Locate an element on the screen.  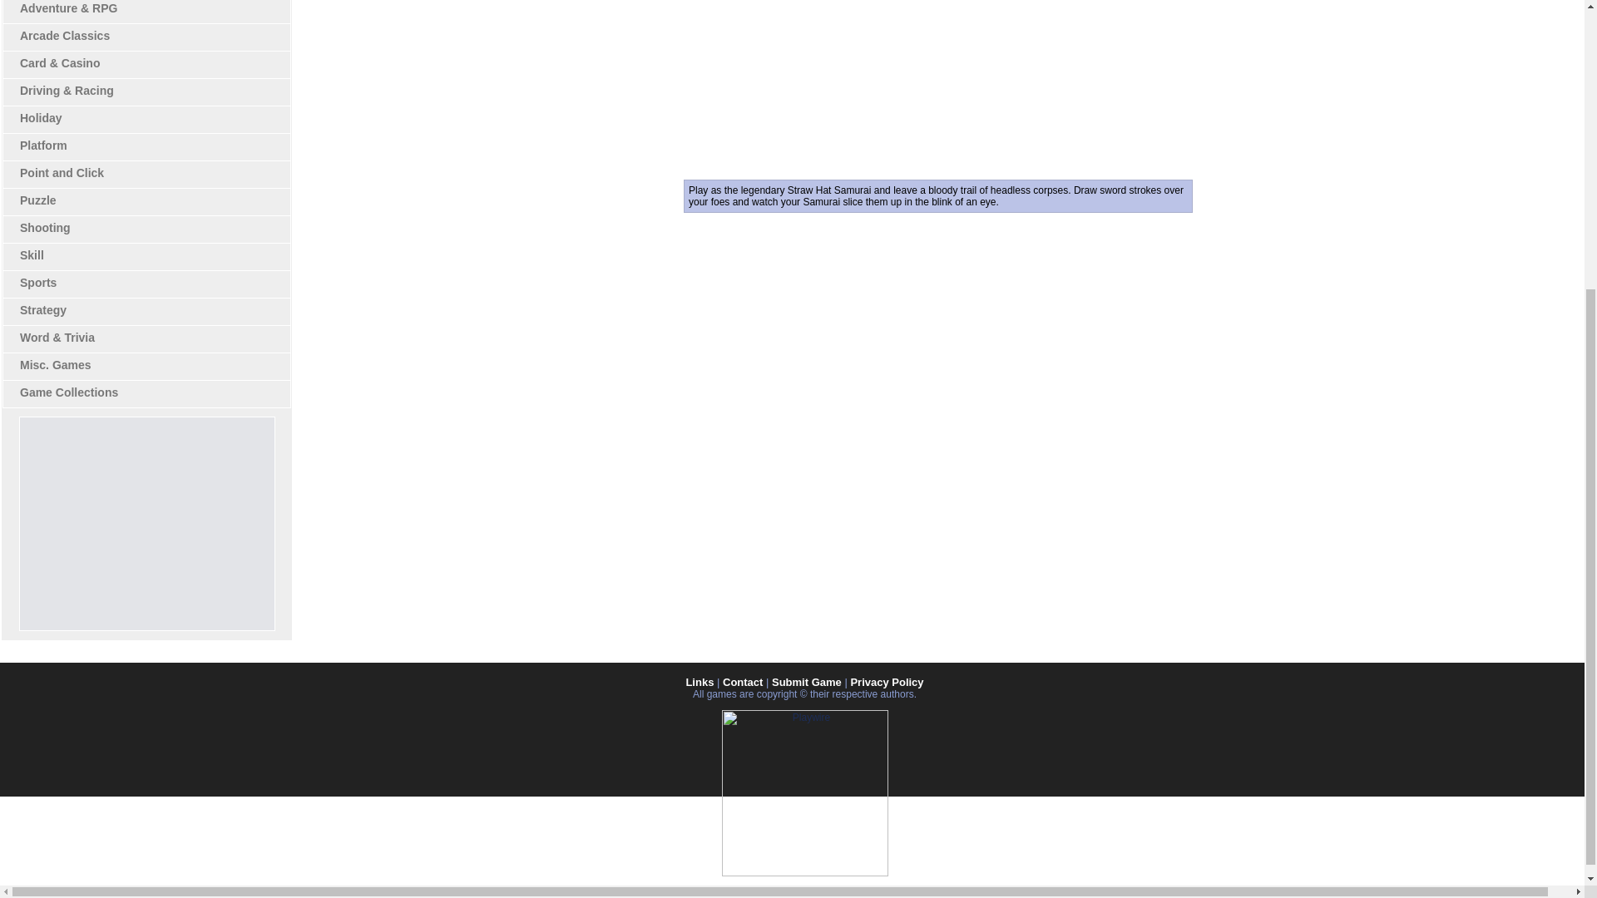
Holiday is located at coordinates (40, 118).